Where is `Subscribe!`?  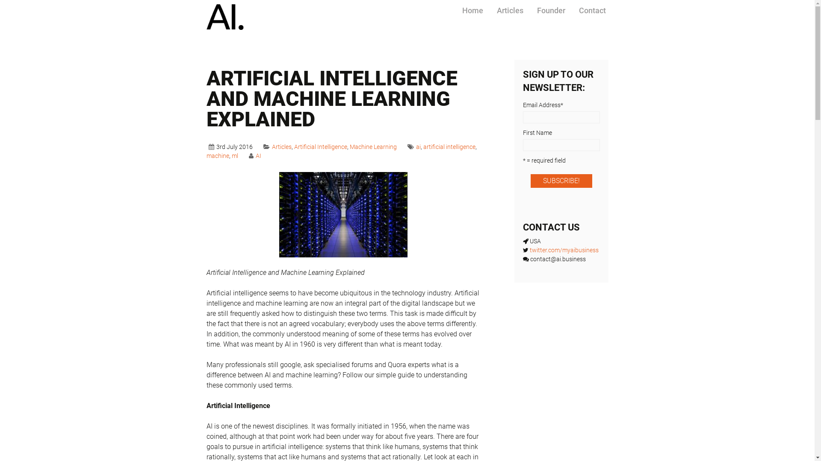 Subscribe! is located at coordinates (561, 181).